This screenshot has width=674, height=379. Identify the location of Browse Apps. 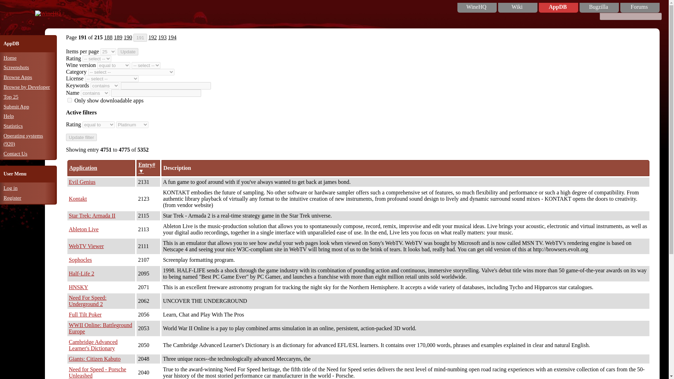
(18, 77).